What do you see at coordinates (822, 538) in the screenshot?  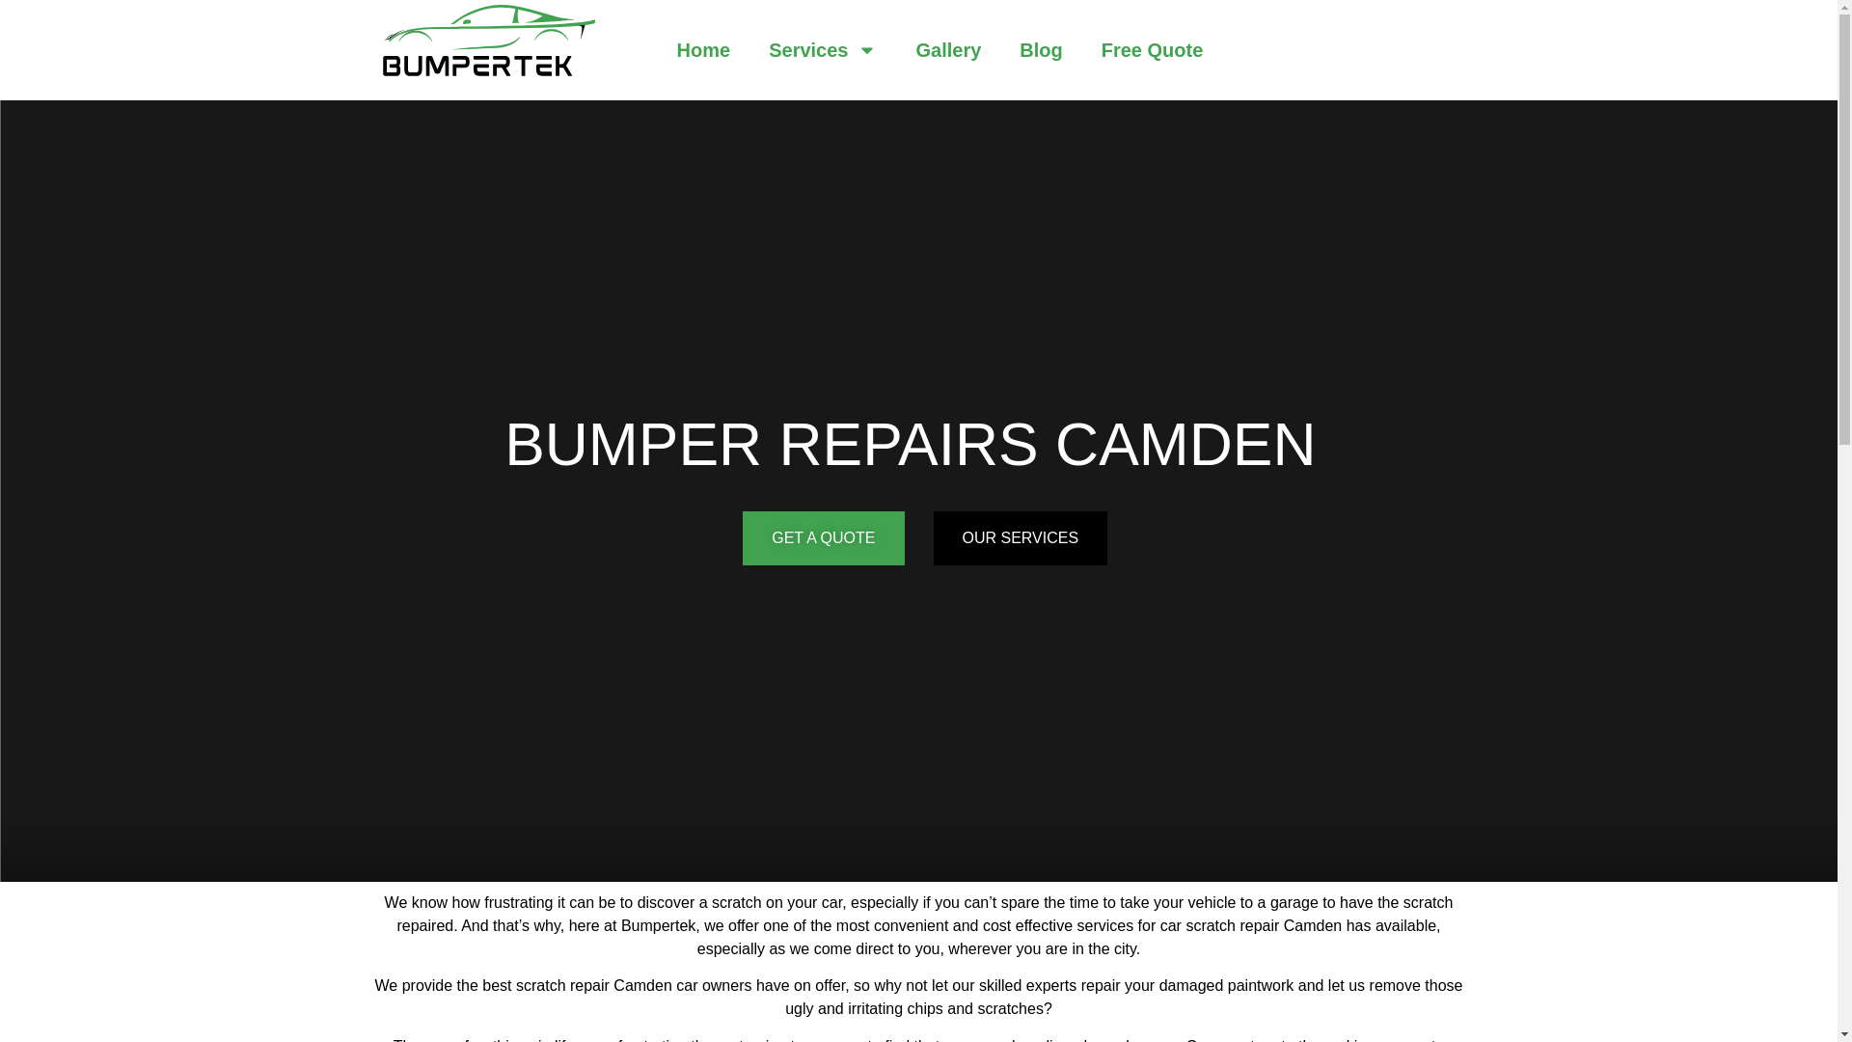 I see `GET A QUOTE` at bounding box center [822, 538].